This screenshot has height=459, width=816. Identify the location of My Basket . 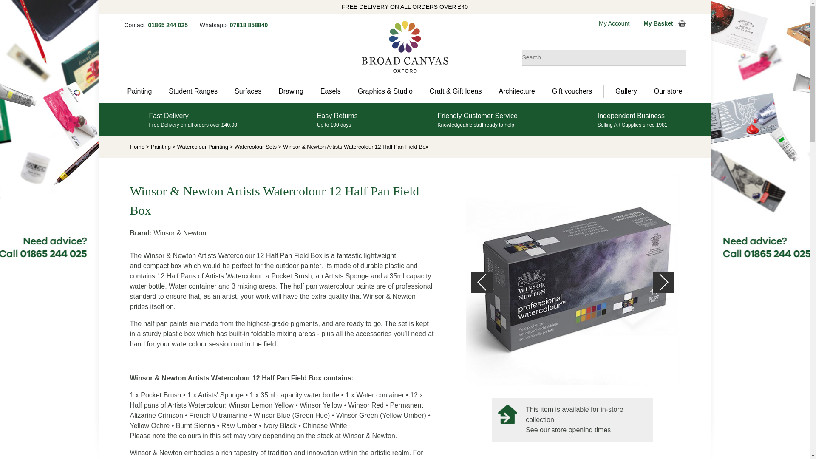
(664, 23).